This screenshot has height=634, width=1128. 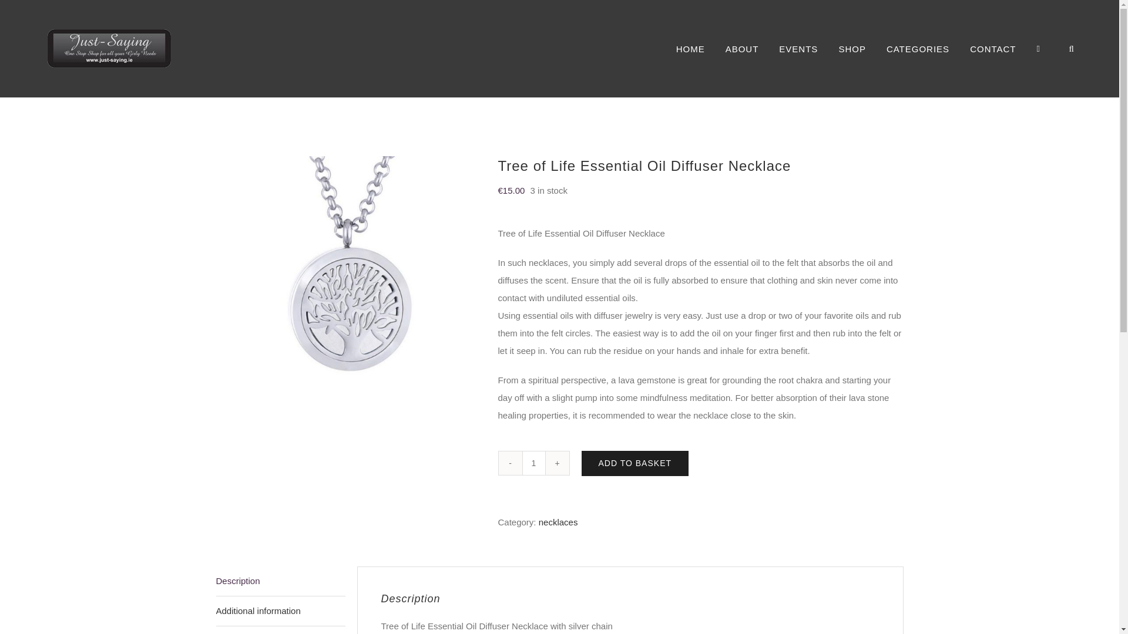 What do you see at coordinates (798, 48) in the screenshot?
I see `EVENTS` at bounding box center [798, 48].